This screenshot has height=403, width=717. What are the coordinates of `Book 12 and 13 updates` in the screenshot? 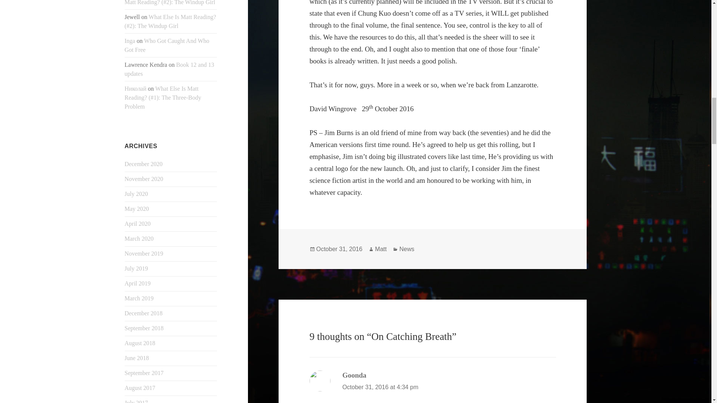 It's located at (170, 69).